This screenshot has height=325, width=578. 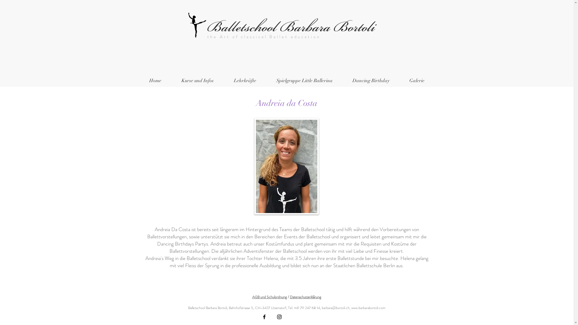 What do you see at coordinates (270, 297) in the screenshot?
I see `AGB und Schulordnung` at bounding box center [270, 297].